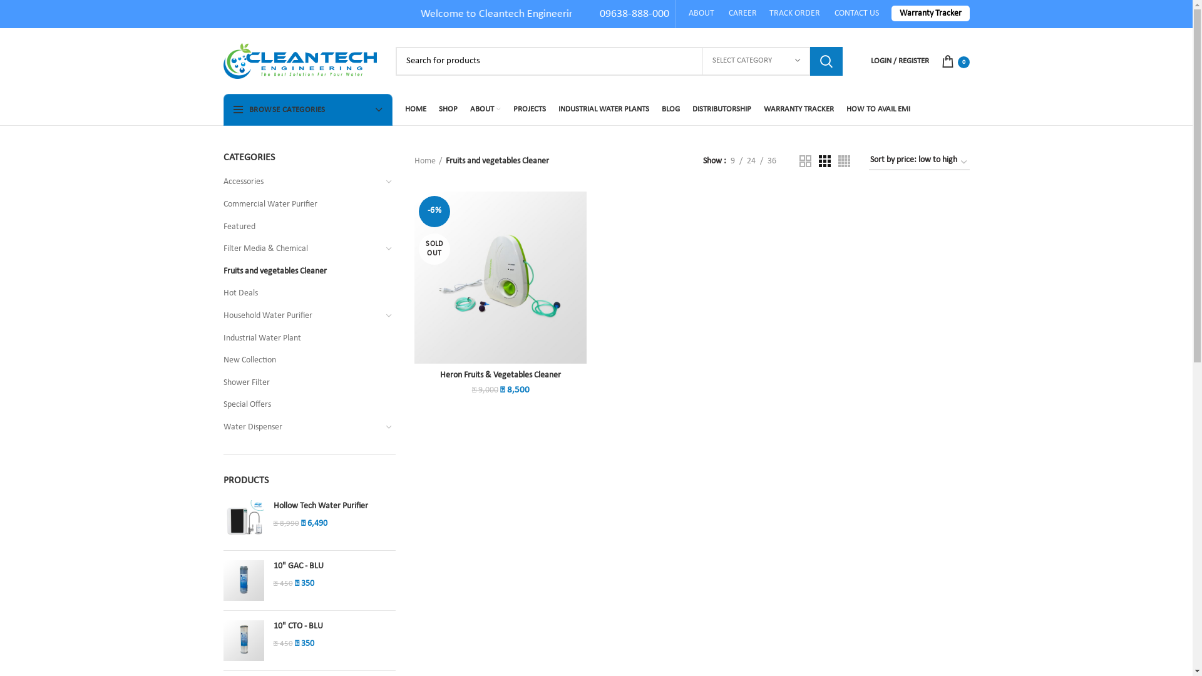  I want to click on BLOG, so click(670, 110).